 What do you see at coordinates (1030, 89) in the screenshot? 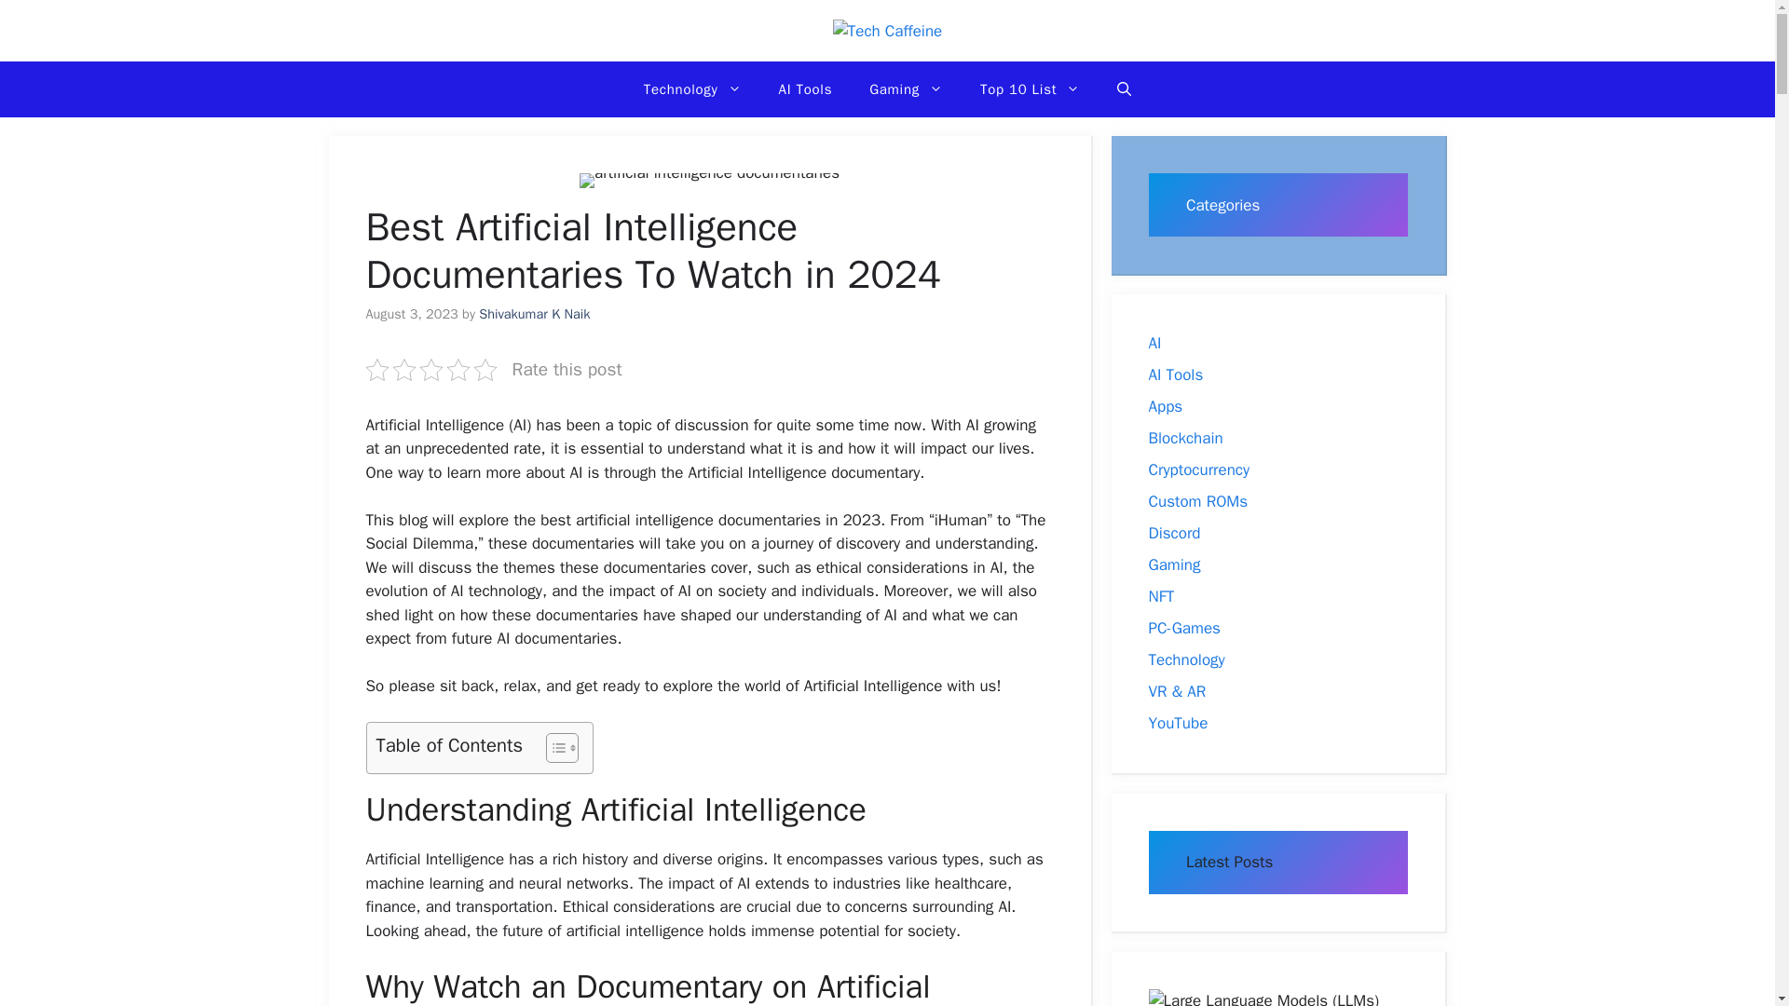
I see `Top 10 List` at bounding box center [1030, 89].